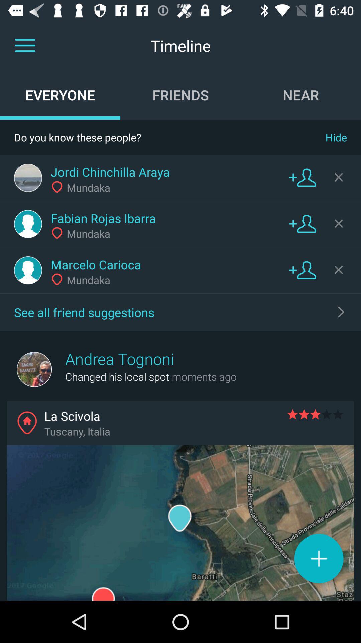  Describe the element at coordinates (301, 95) in the screenshot. I see `launch the icon next to the friends item` at that location.